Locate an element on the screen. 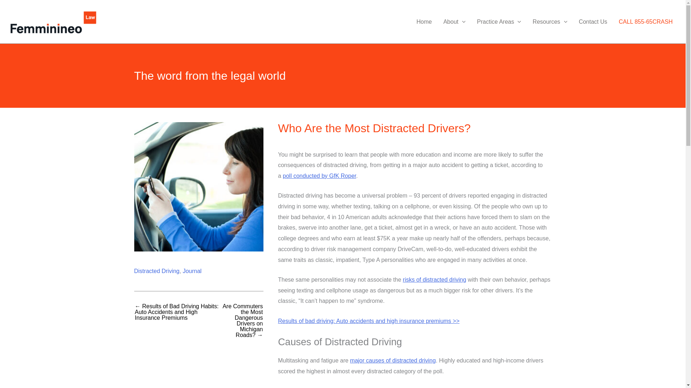  Resources is located at coordinates (550, 22).